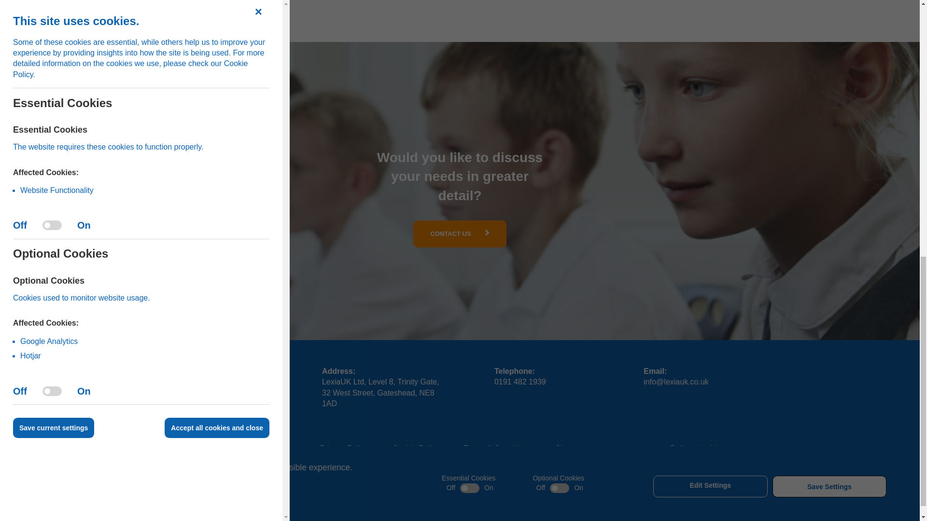  I want to click on Connect with LexiaUK on LinkedIn, so click(460, 499).